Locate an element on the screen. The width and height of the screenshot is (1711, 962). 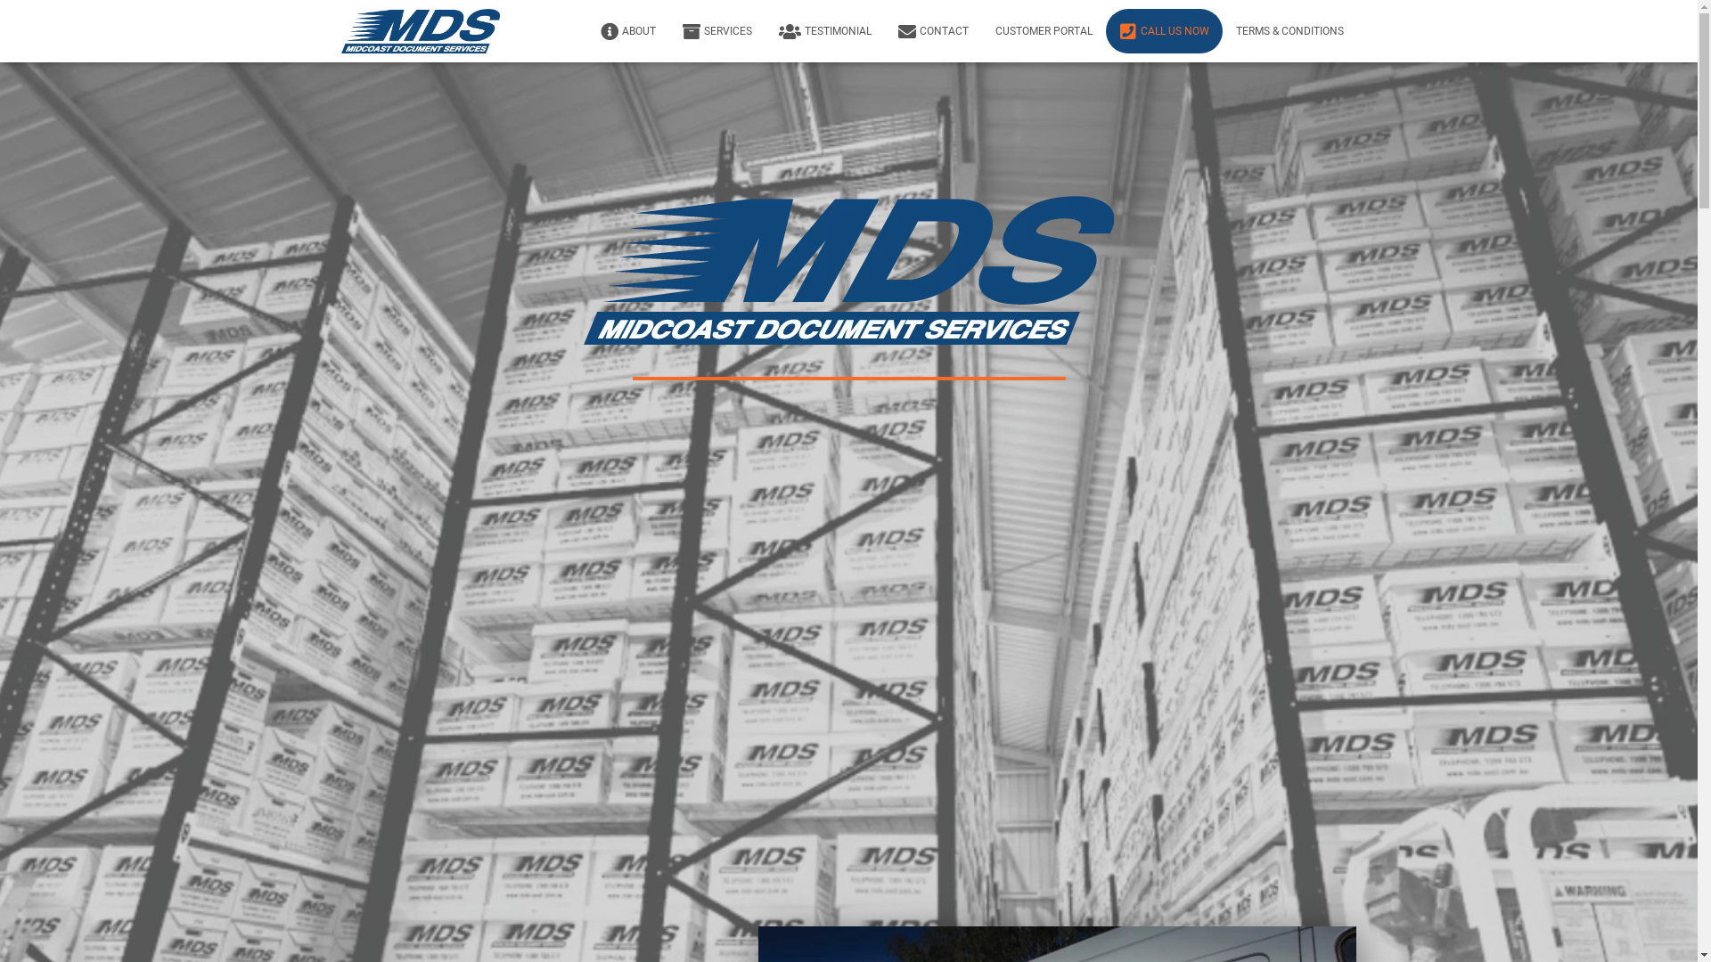
TESTIMONIAL is located at coordinates (824, 31).